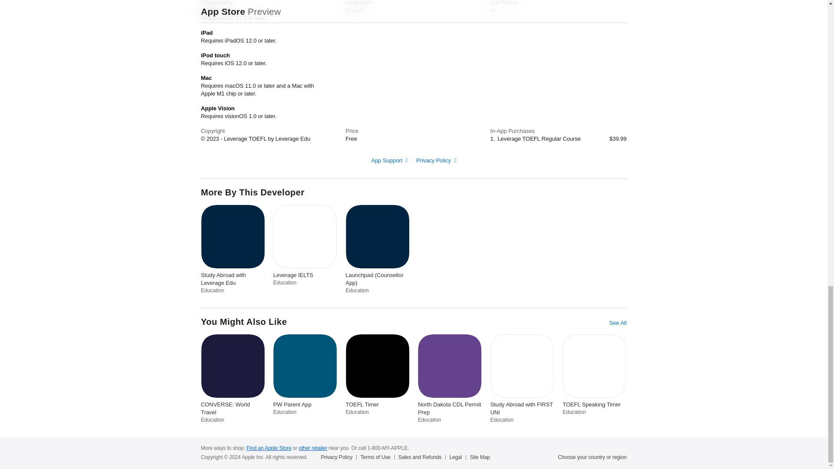  What do you see at coordinates (436, 160) in the screenshot?
I see `Privacy Policy` at bounding box center [436, 160].